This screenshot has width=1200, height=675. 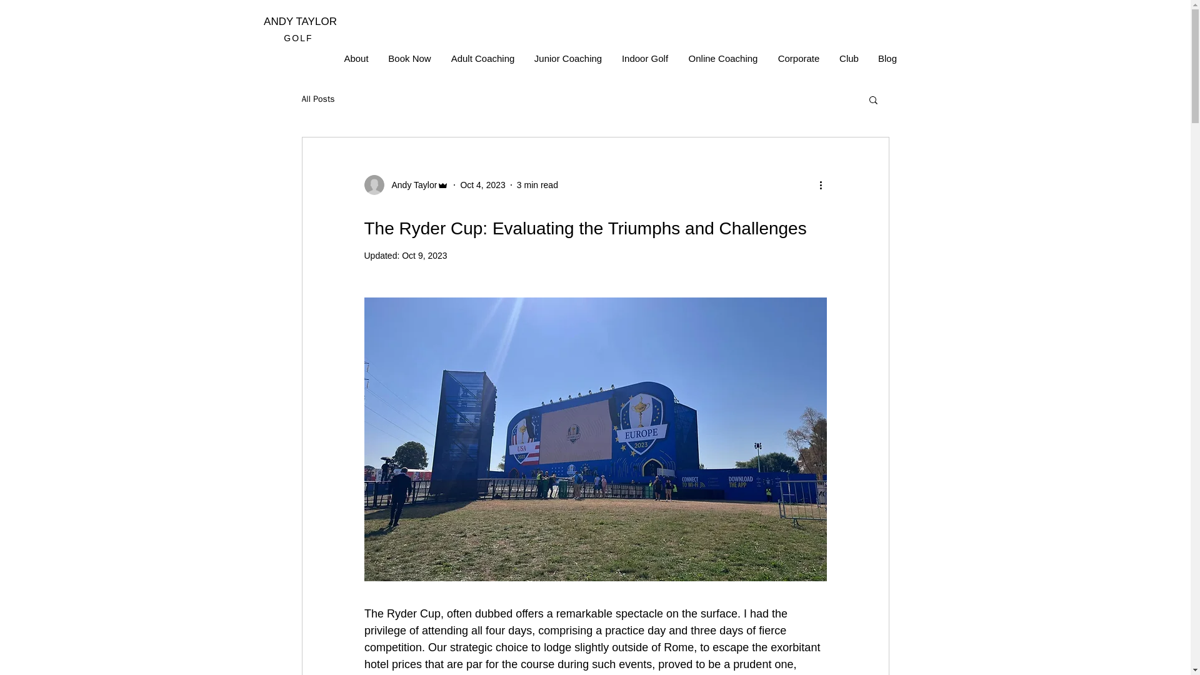 I want to click on Junior Coaching, so click(x=569, y=59).